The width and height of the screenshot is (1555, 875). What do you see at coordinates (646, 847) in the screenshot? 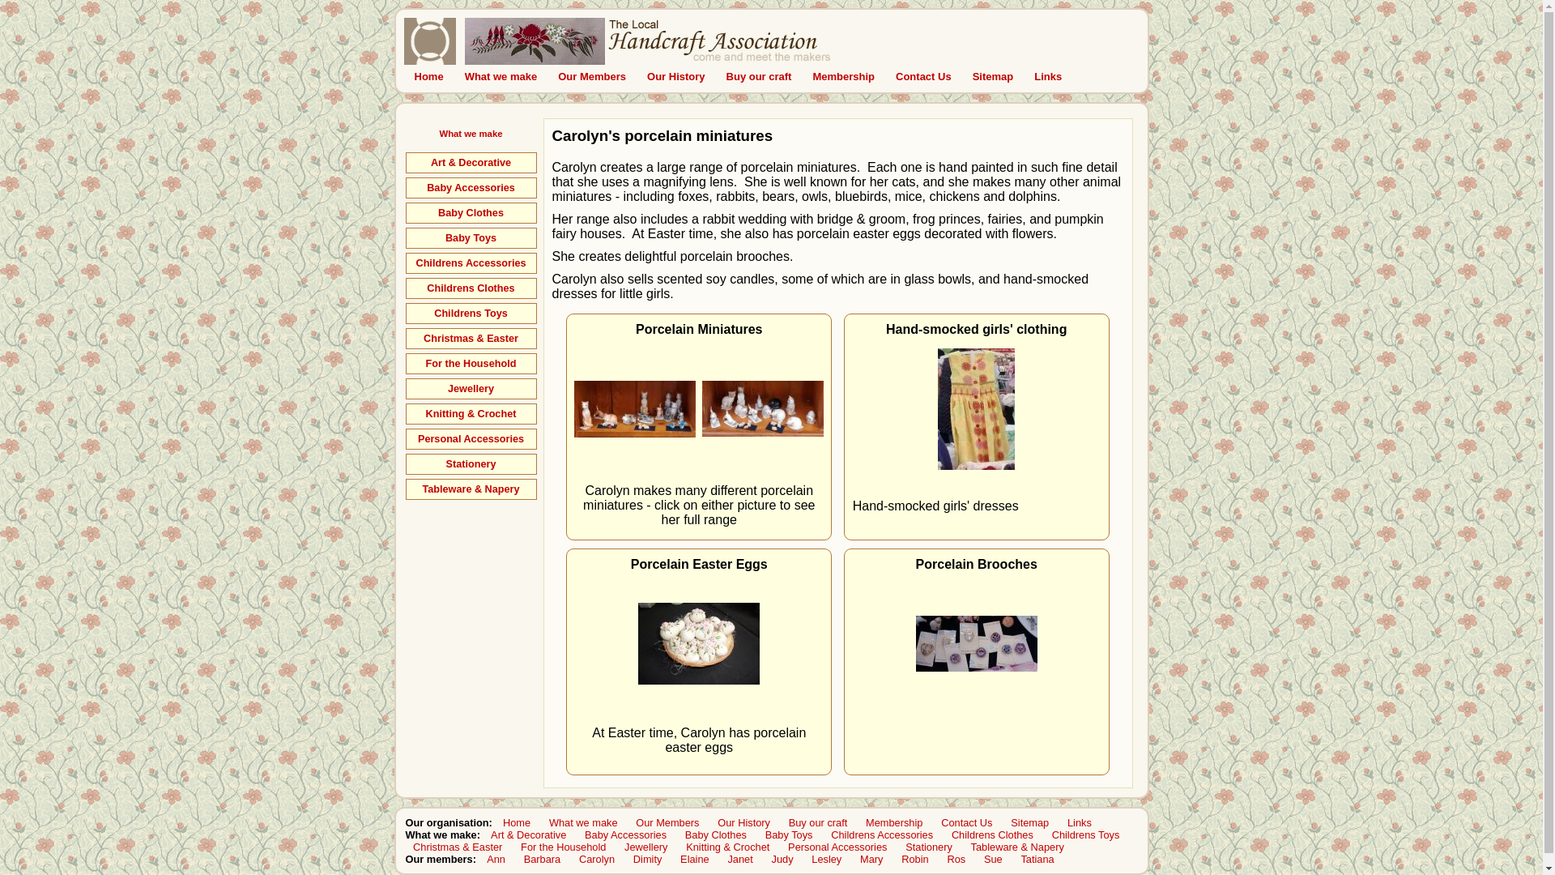
I see `Jewellery` at bounding box center [646, 847].